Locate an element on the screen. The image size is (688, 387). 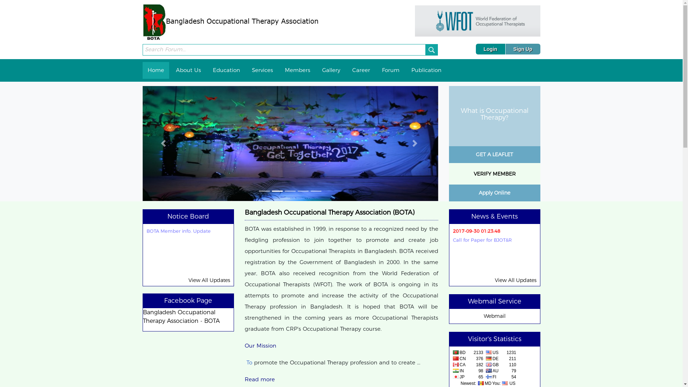
GET A LEAFLET is located at coordinates (494, 153).